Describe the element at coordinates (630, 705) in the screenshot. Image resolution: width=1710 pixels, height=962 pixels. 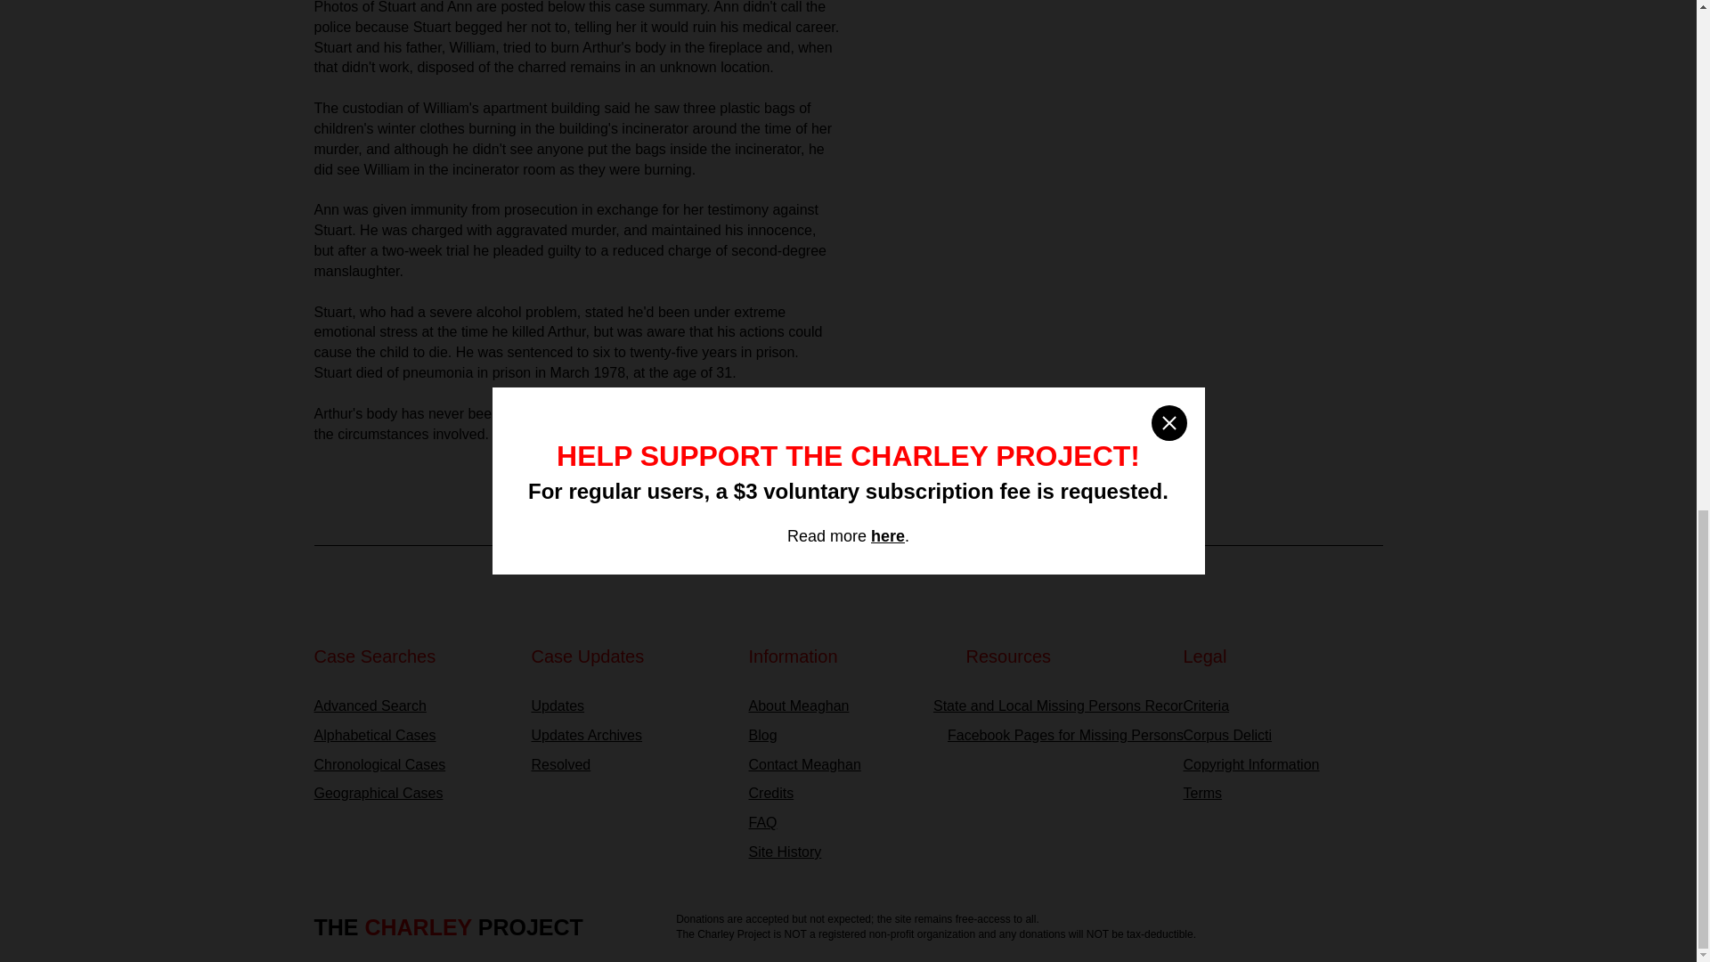
I see `Updates` at that location.